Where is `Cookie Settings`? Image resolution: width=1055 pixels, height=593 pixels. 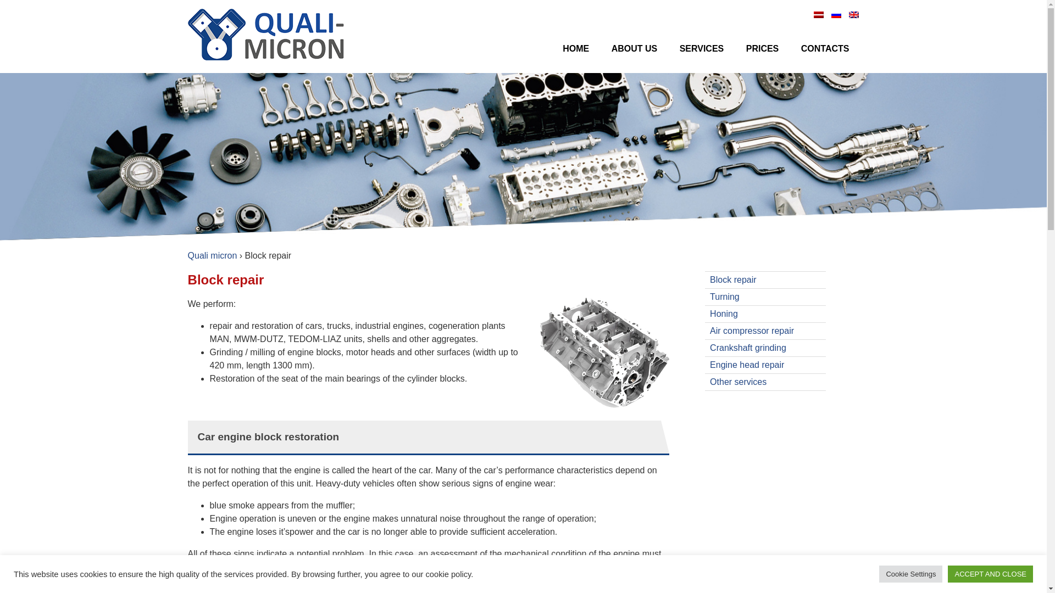
Cookie Settings is located at coordinates (910, 574).